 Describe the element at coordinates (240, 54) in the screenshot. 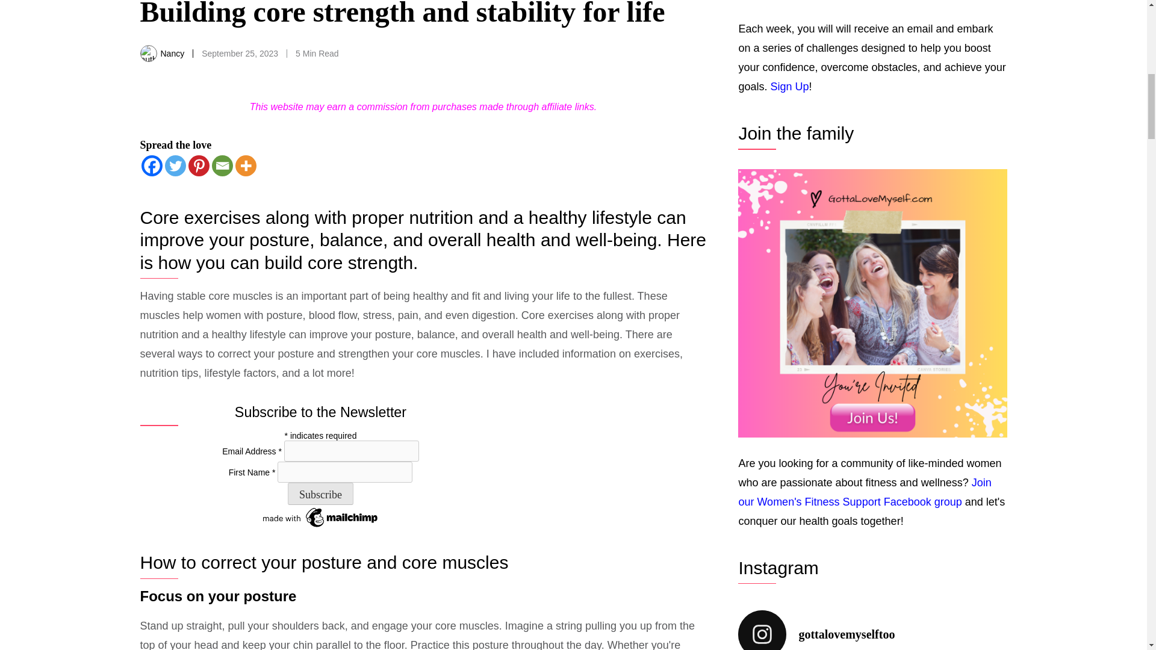

I see `September 25, 2023` at that location.